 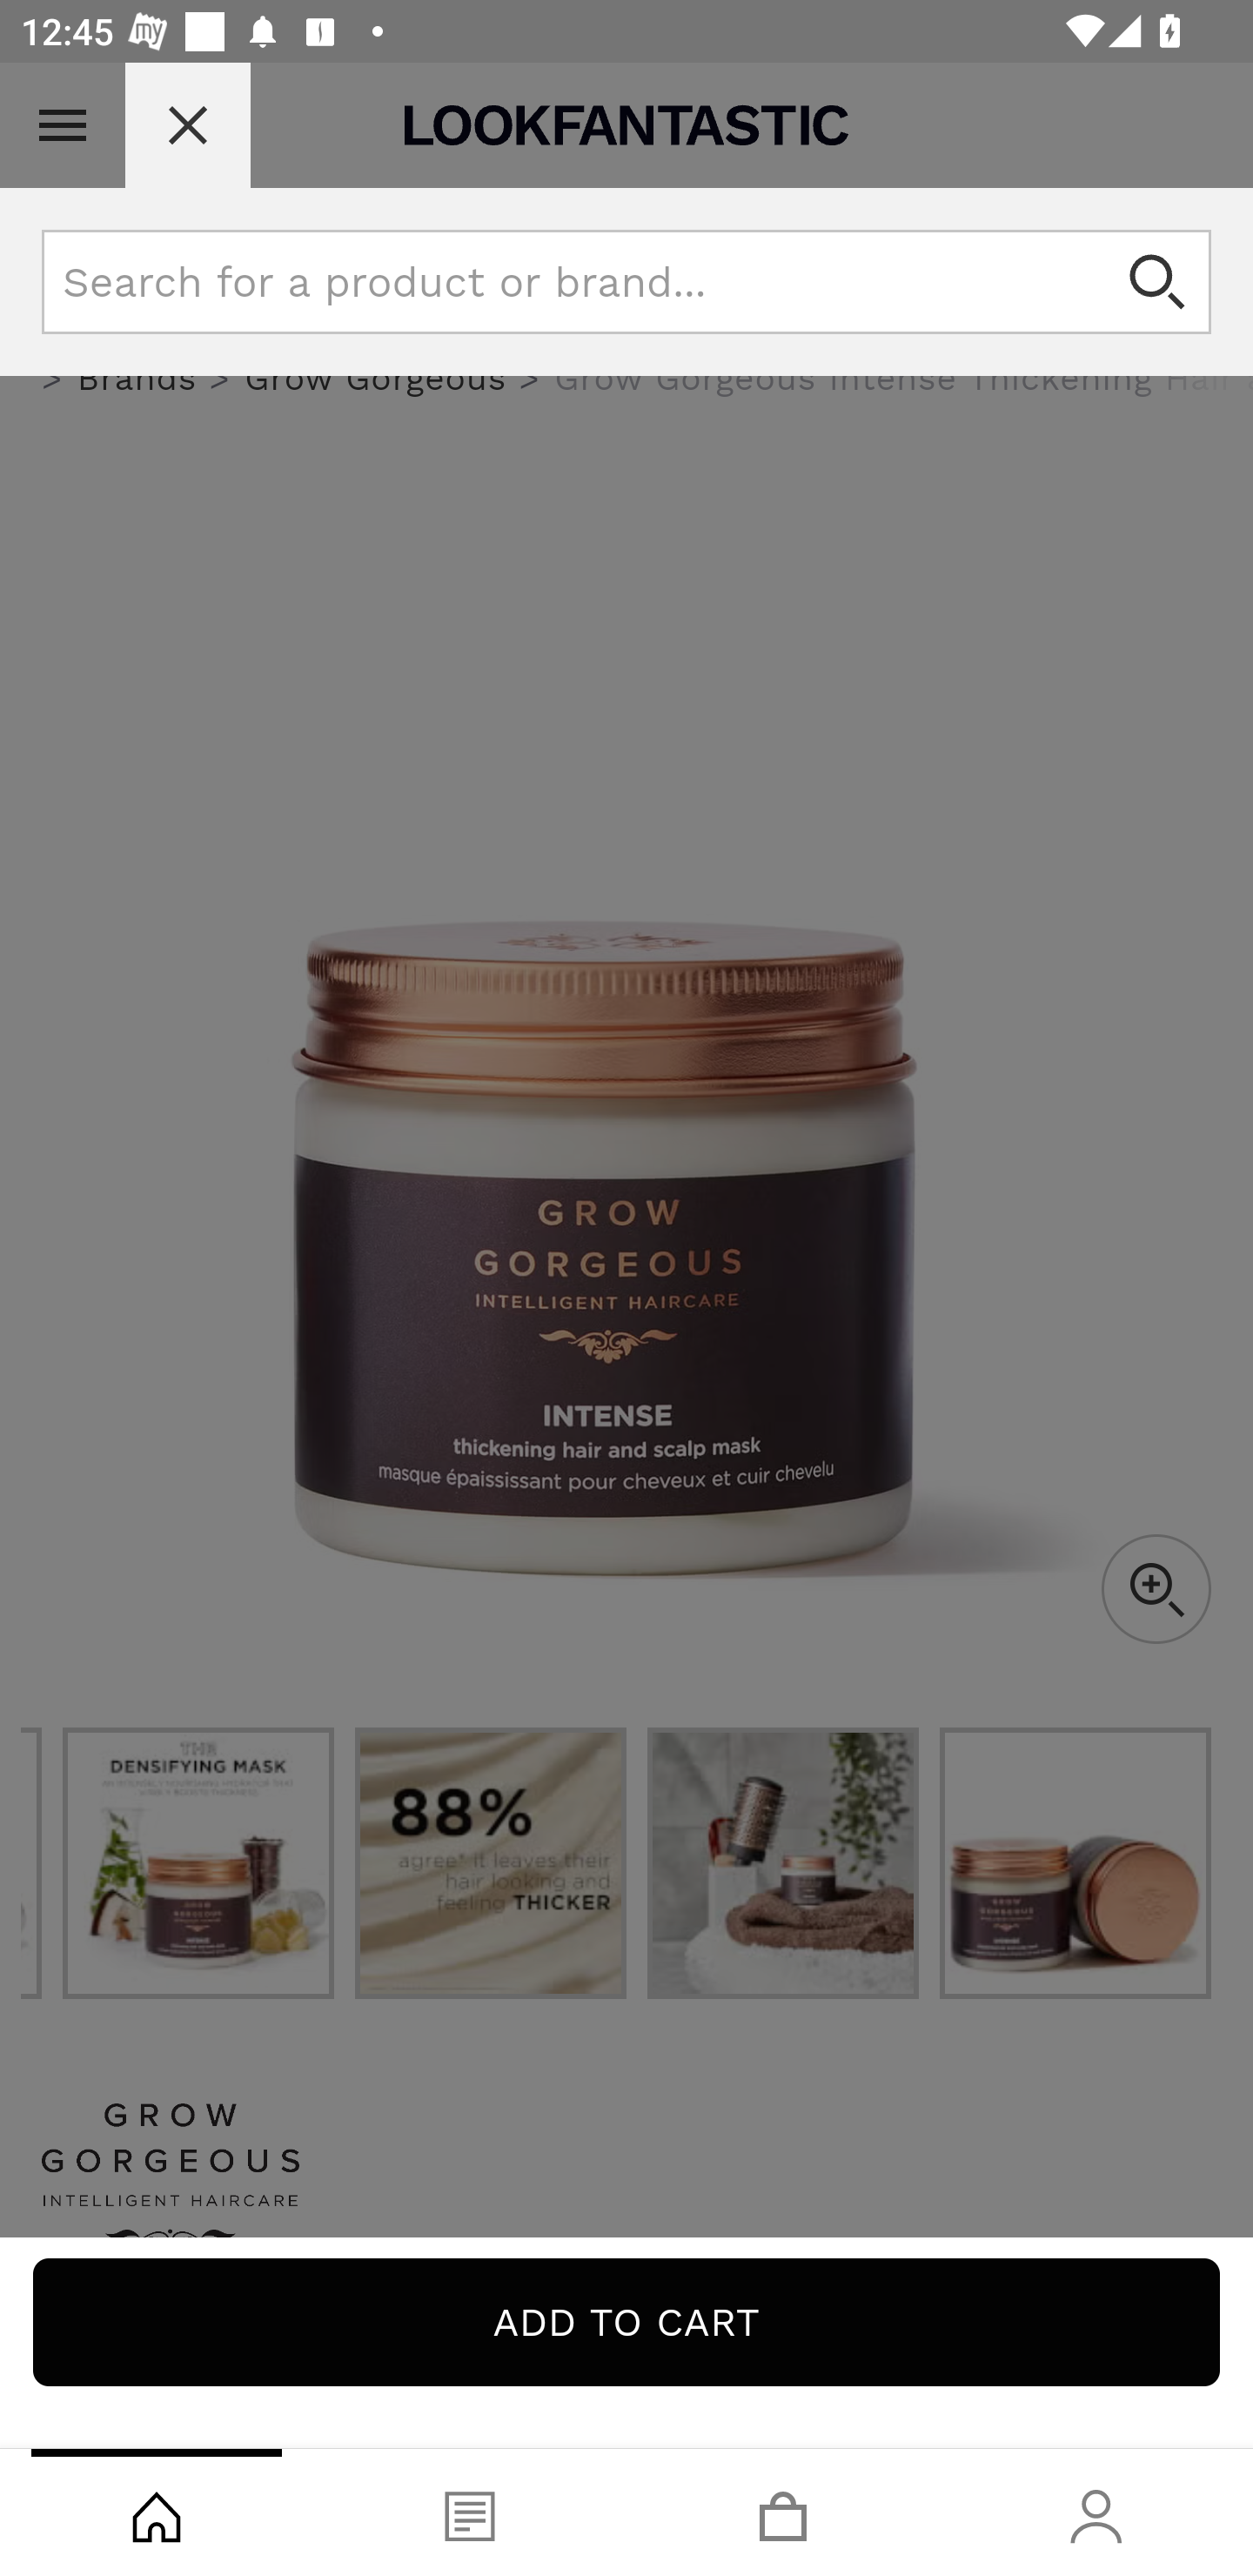 What do you see at coordinates (1096, 2512) in the screenshot?
I see `Account, tab, 4 of 4` at bounding box center [1096, 2512].